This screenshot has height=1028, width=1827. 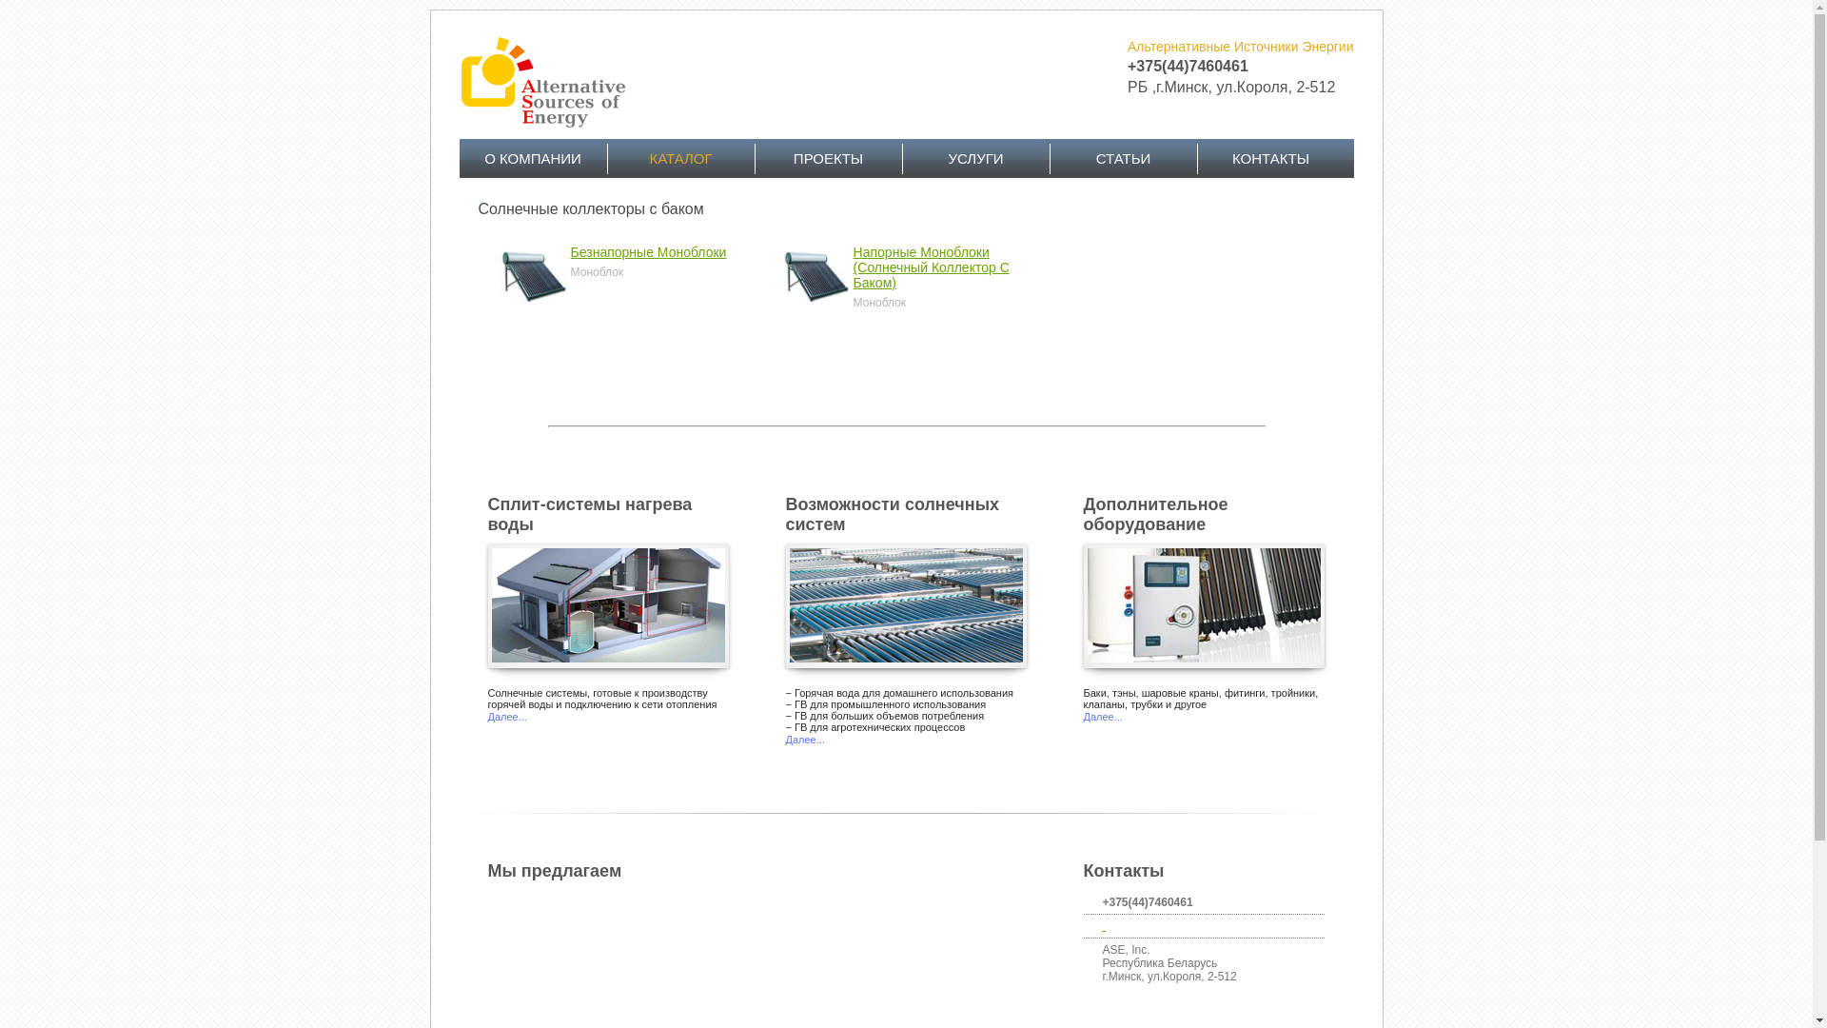 I want to click on  , so click(x=1104, y=926).